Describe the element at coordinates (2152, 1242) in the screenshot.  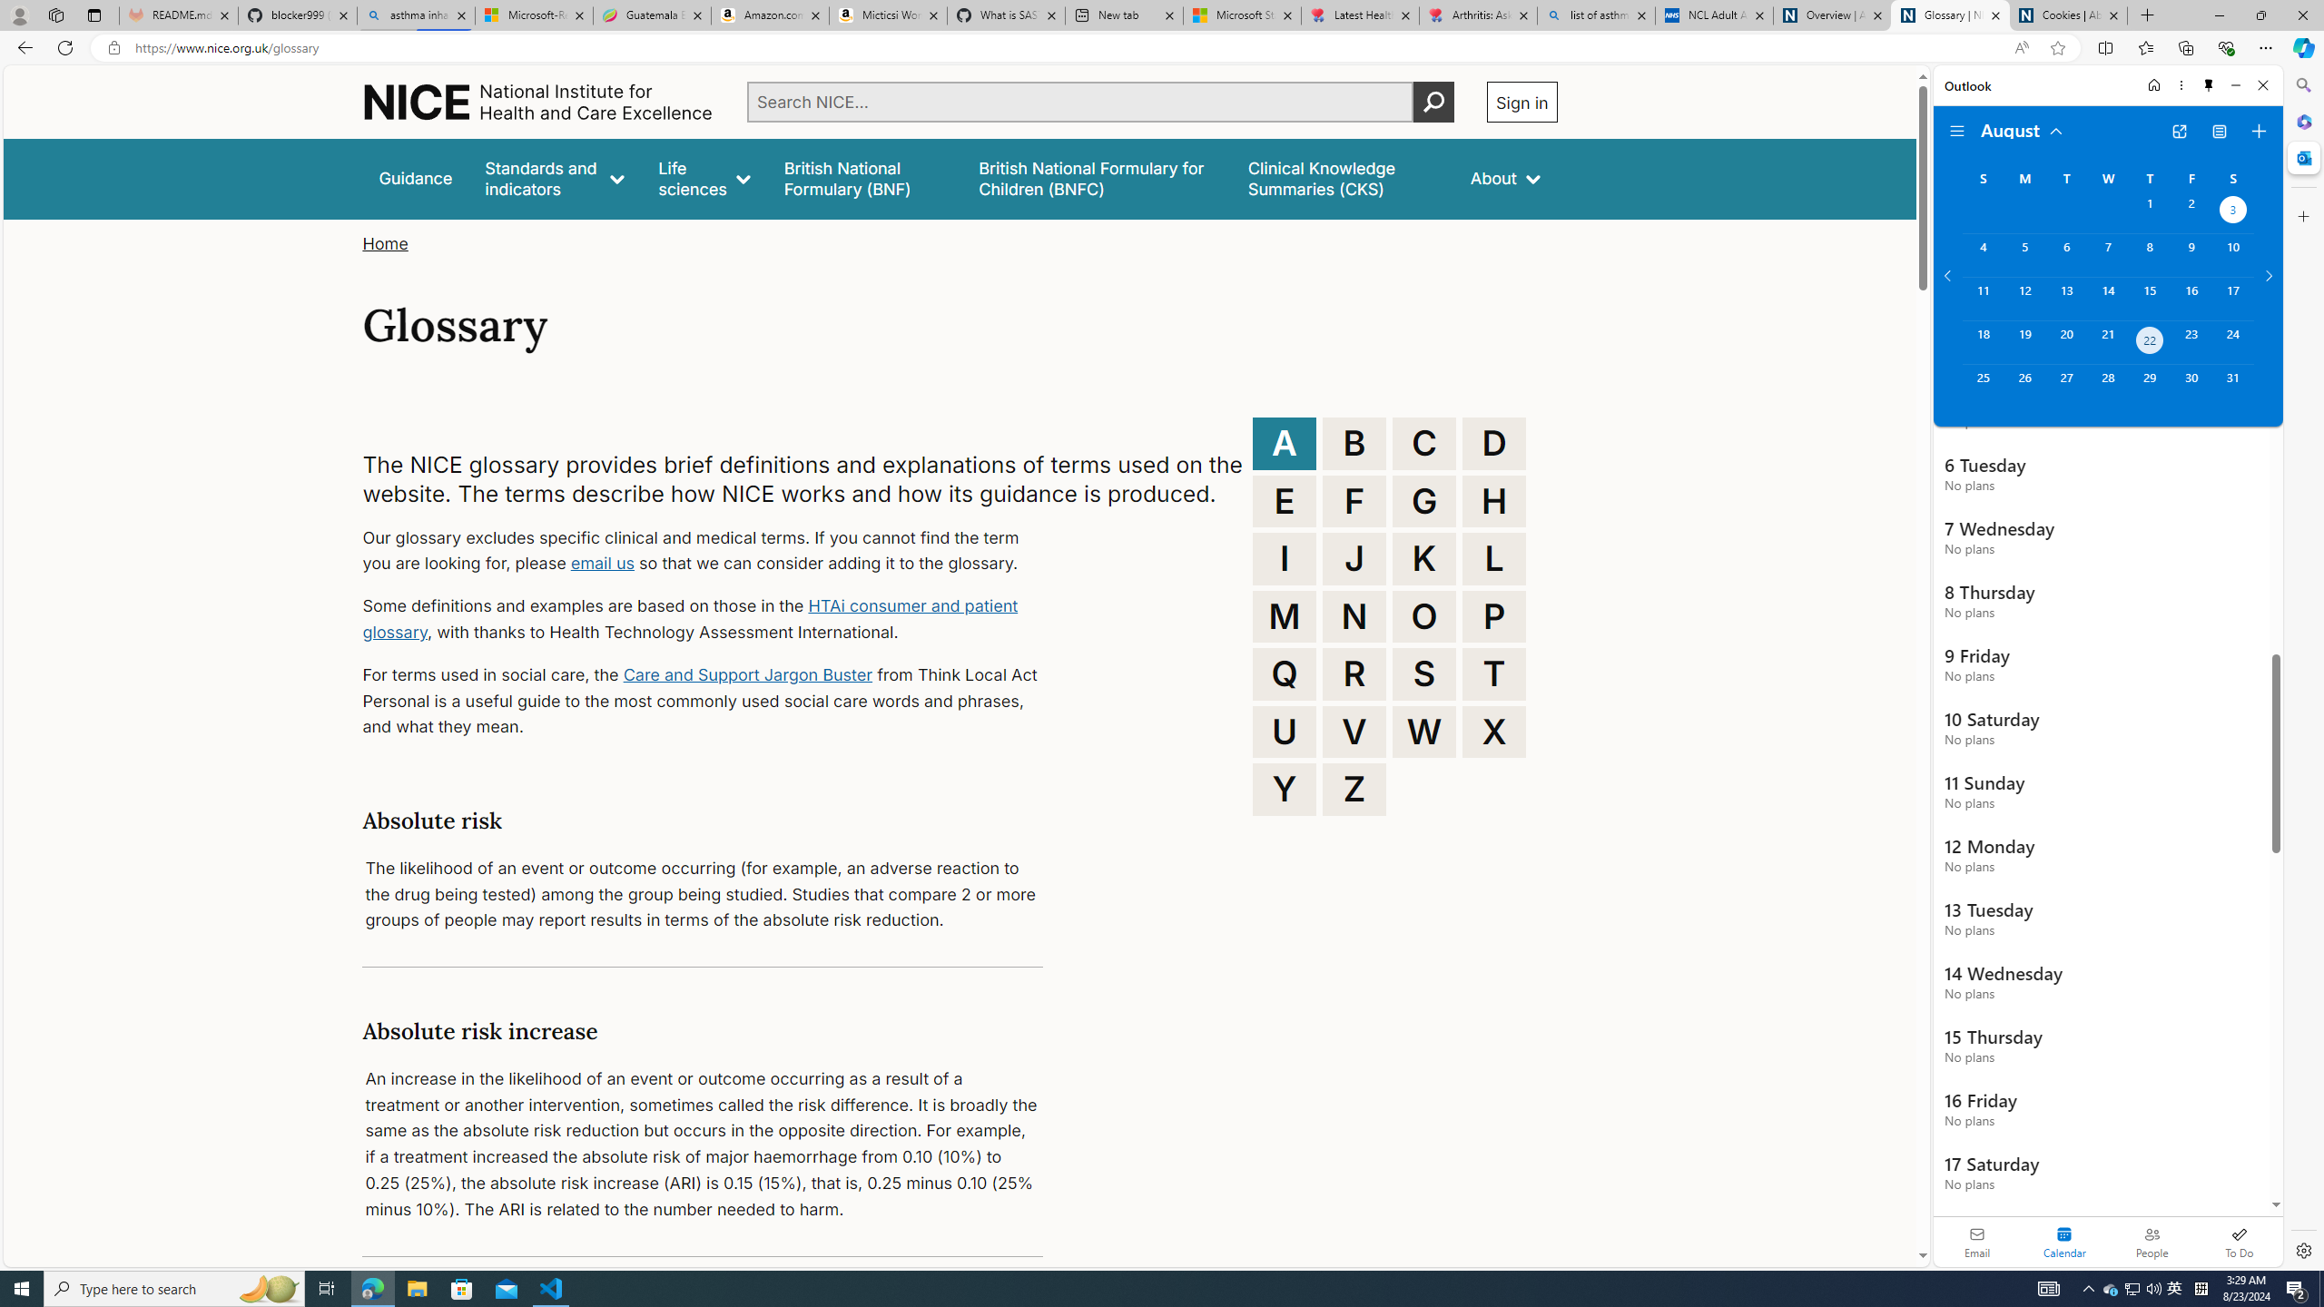
I see `People` at that location.